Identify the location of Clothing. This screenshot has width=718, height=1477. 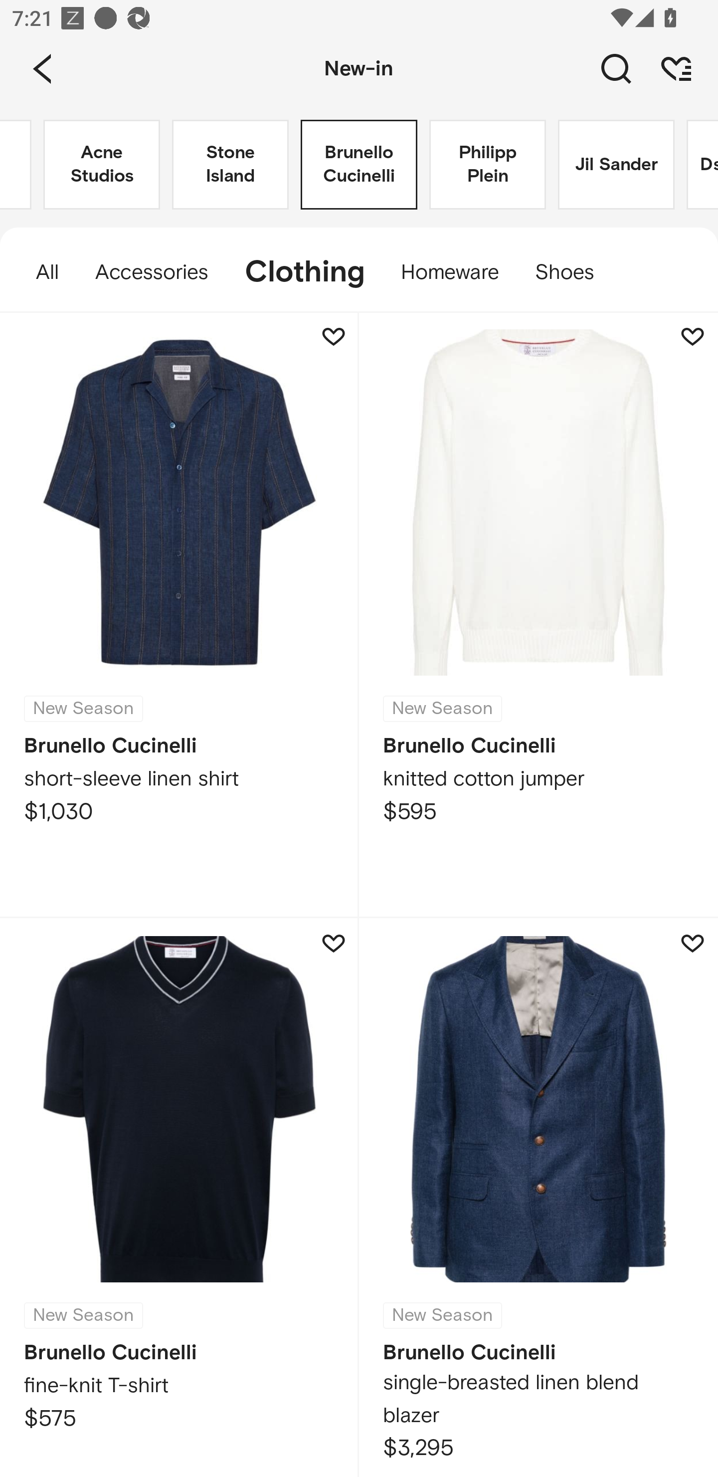
(304, 272).